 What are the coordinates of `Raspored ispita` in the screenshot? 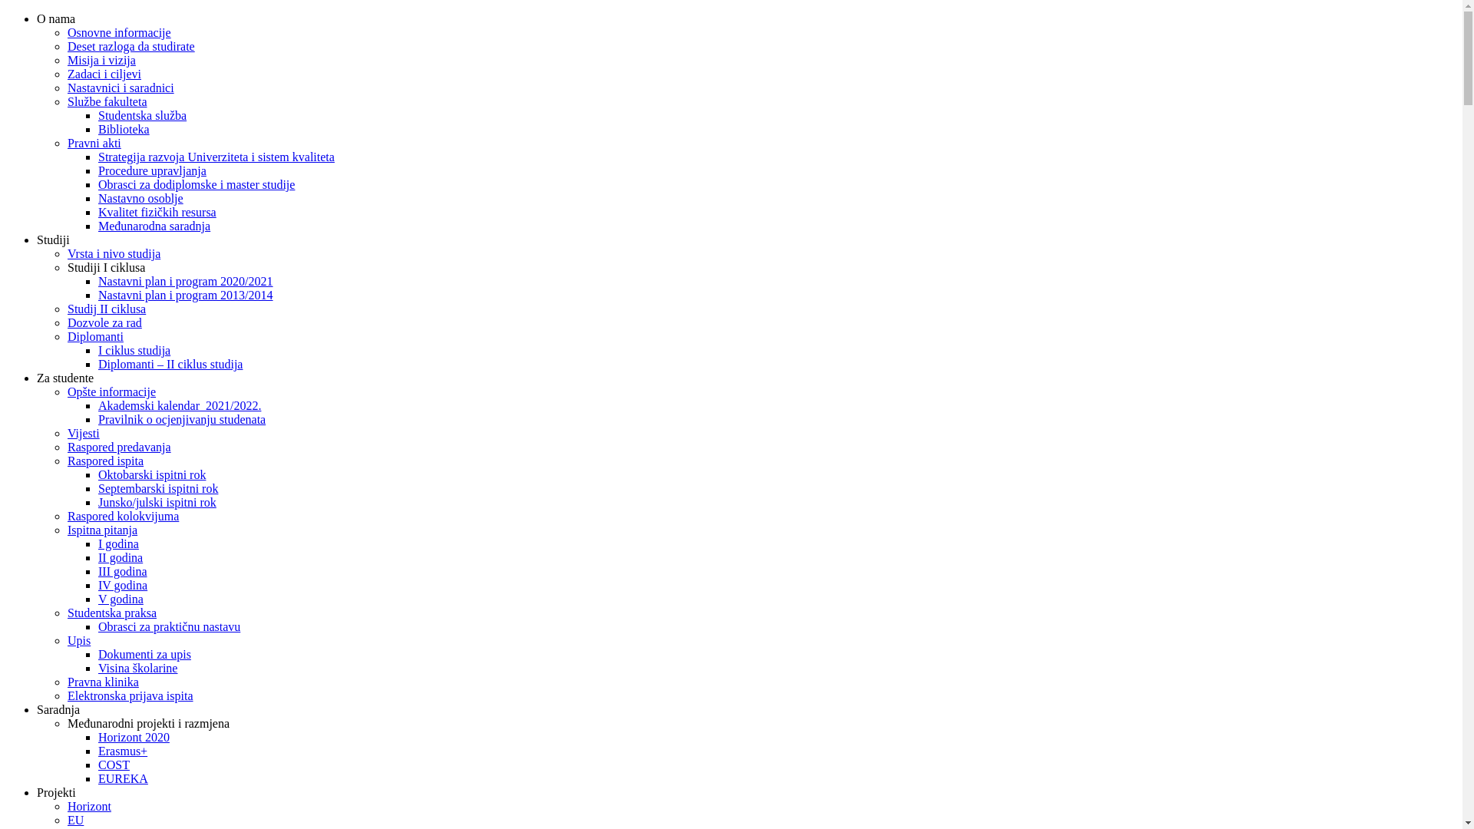 It's located at (106, 461).